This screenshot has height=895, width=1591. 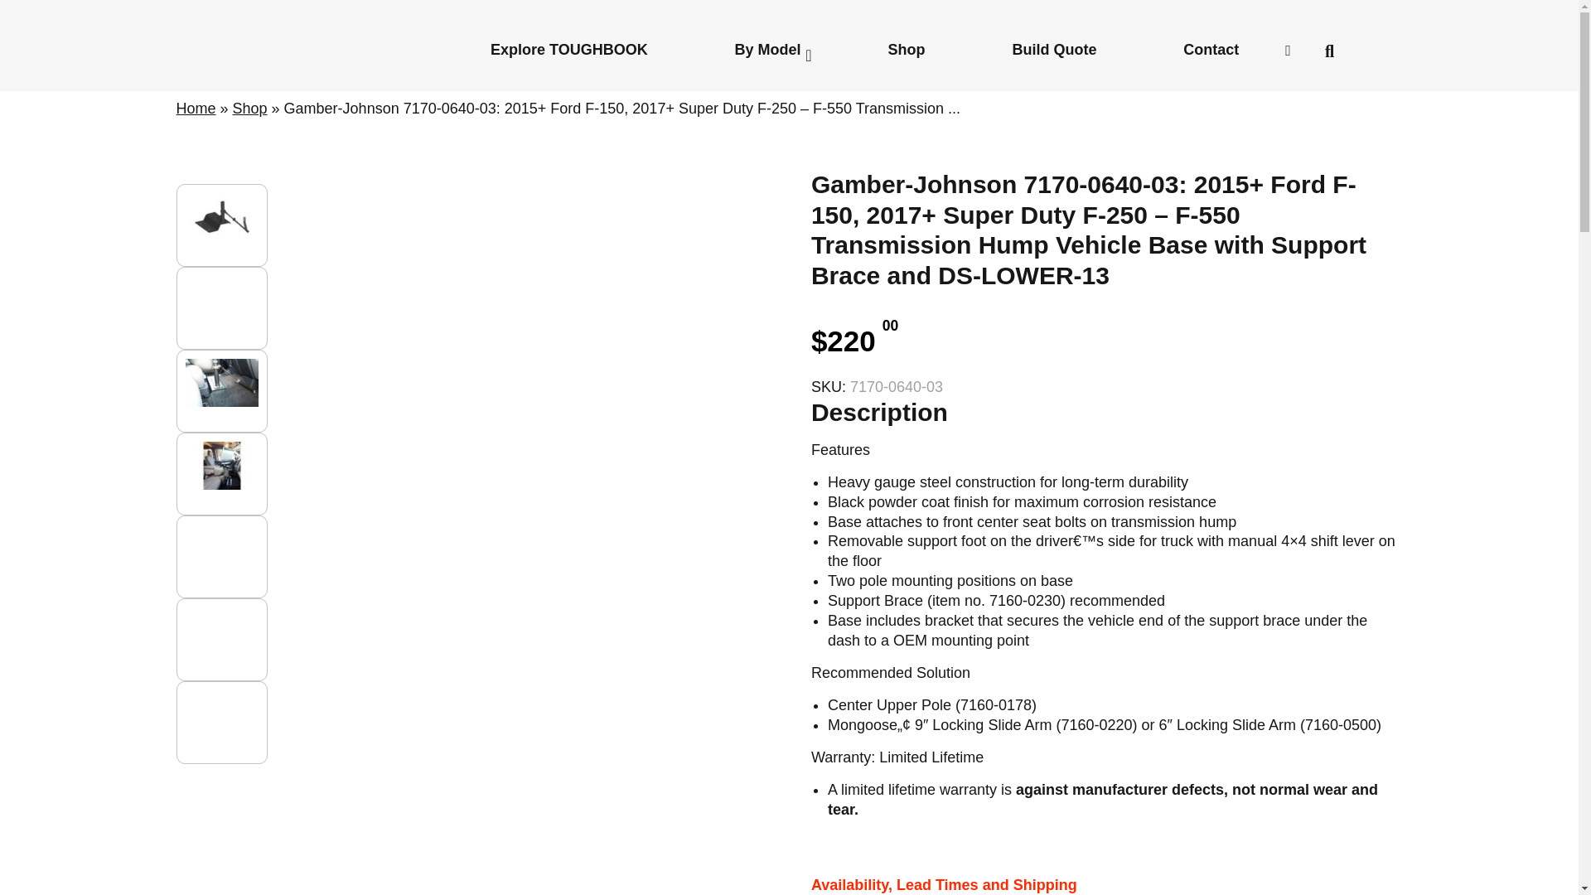 I want to click on 7160-0500, so click(x=1340, y=724).